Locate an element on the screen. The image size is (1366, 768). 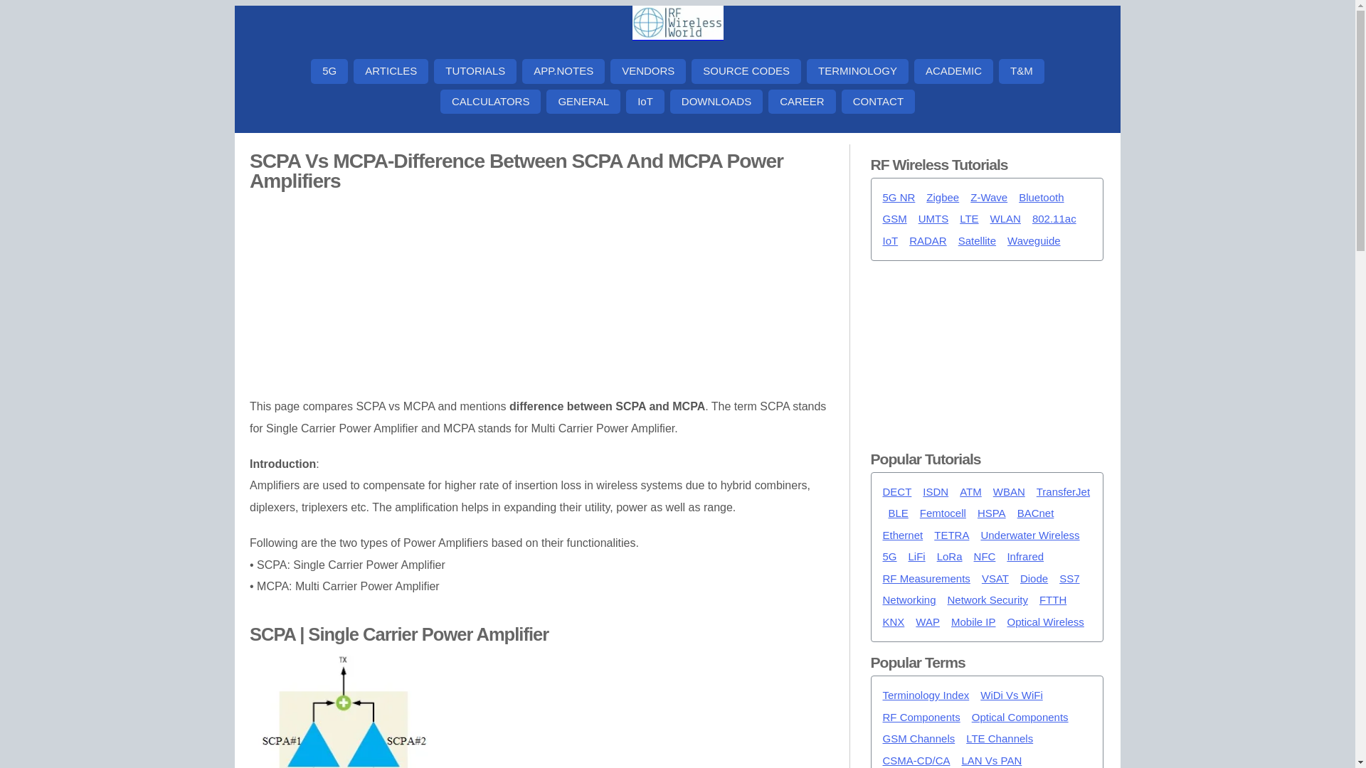
CALCULATORS is located at coordinates (490, 102).